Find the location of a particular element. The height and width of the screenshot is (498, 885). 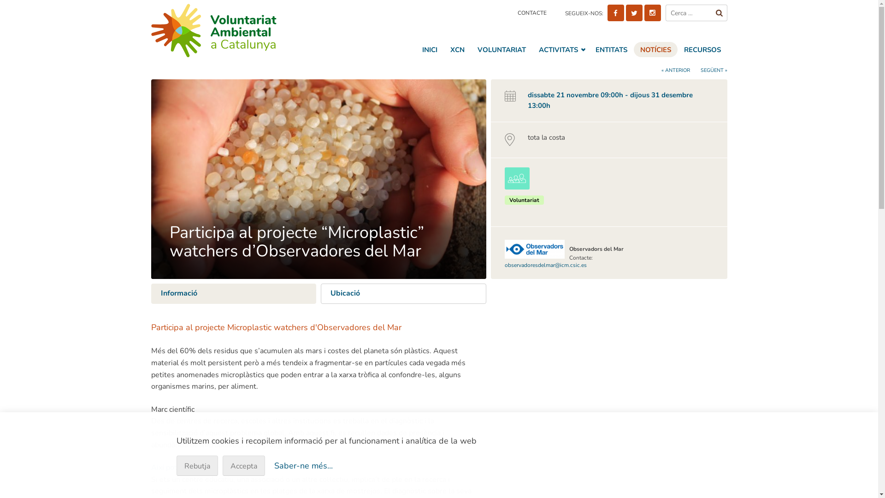

RECURSOS is located at coordinates (702, 50).